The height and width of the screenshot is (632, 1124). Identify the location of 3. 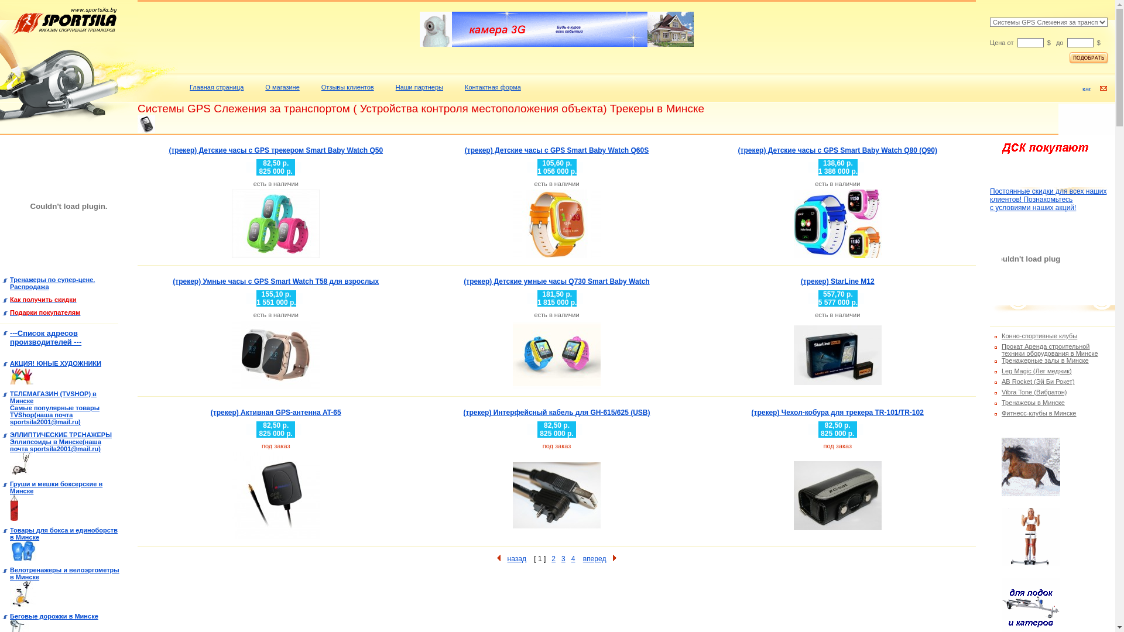
(563, 559).